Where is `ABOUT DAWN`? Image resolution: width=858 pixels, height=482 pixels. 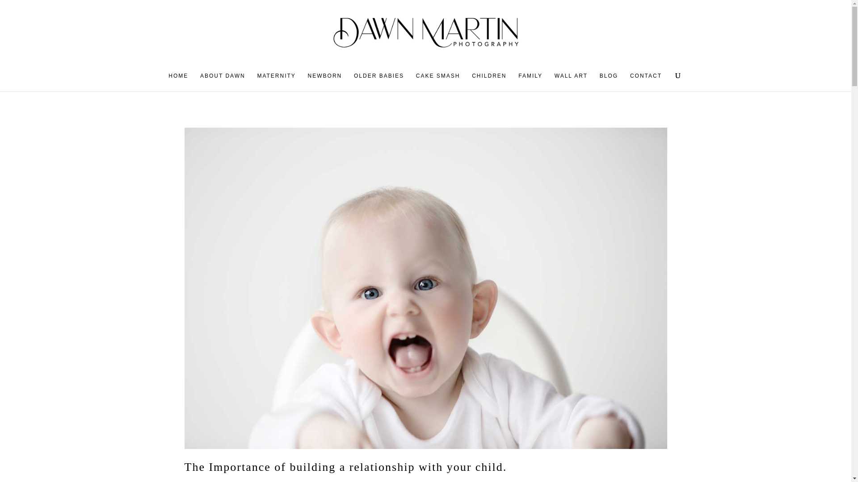
ABOUT DAWN is located at coordinates (223, 82).